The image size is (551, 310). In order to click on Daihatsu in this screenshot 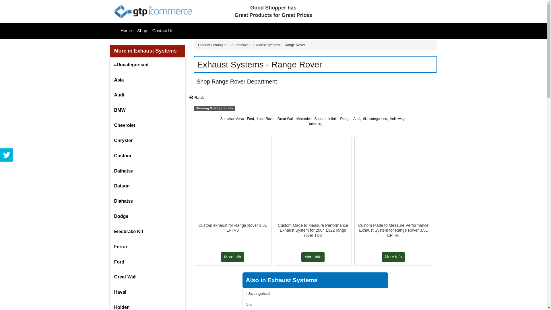, I will do `click(148, 171)`.